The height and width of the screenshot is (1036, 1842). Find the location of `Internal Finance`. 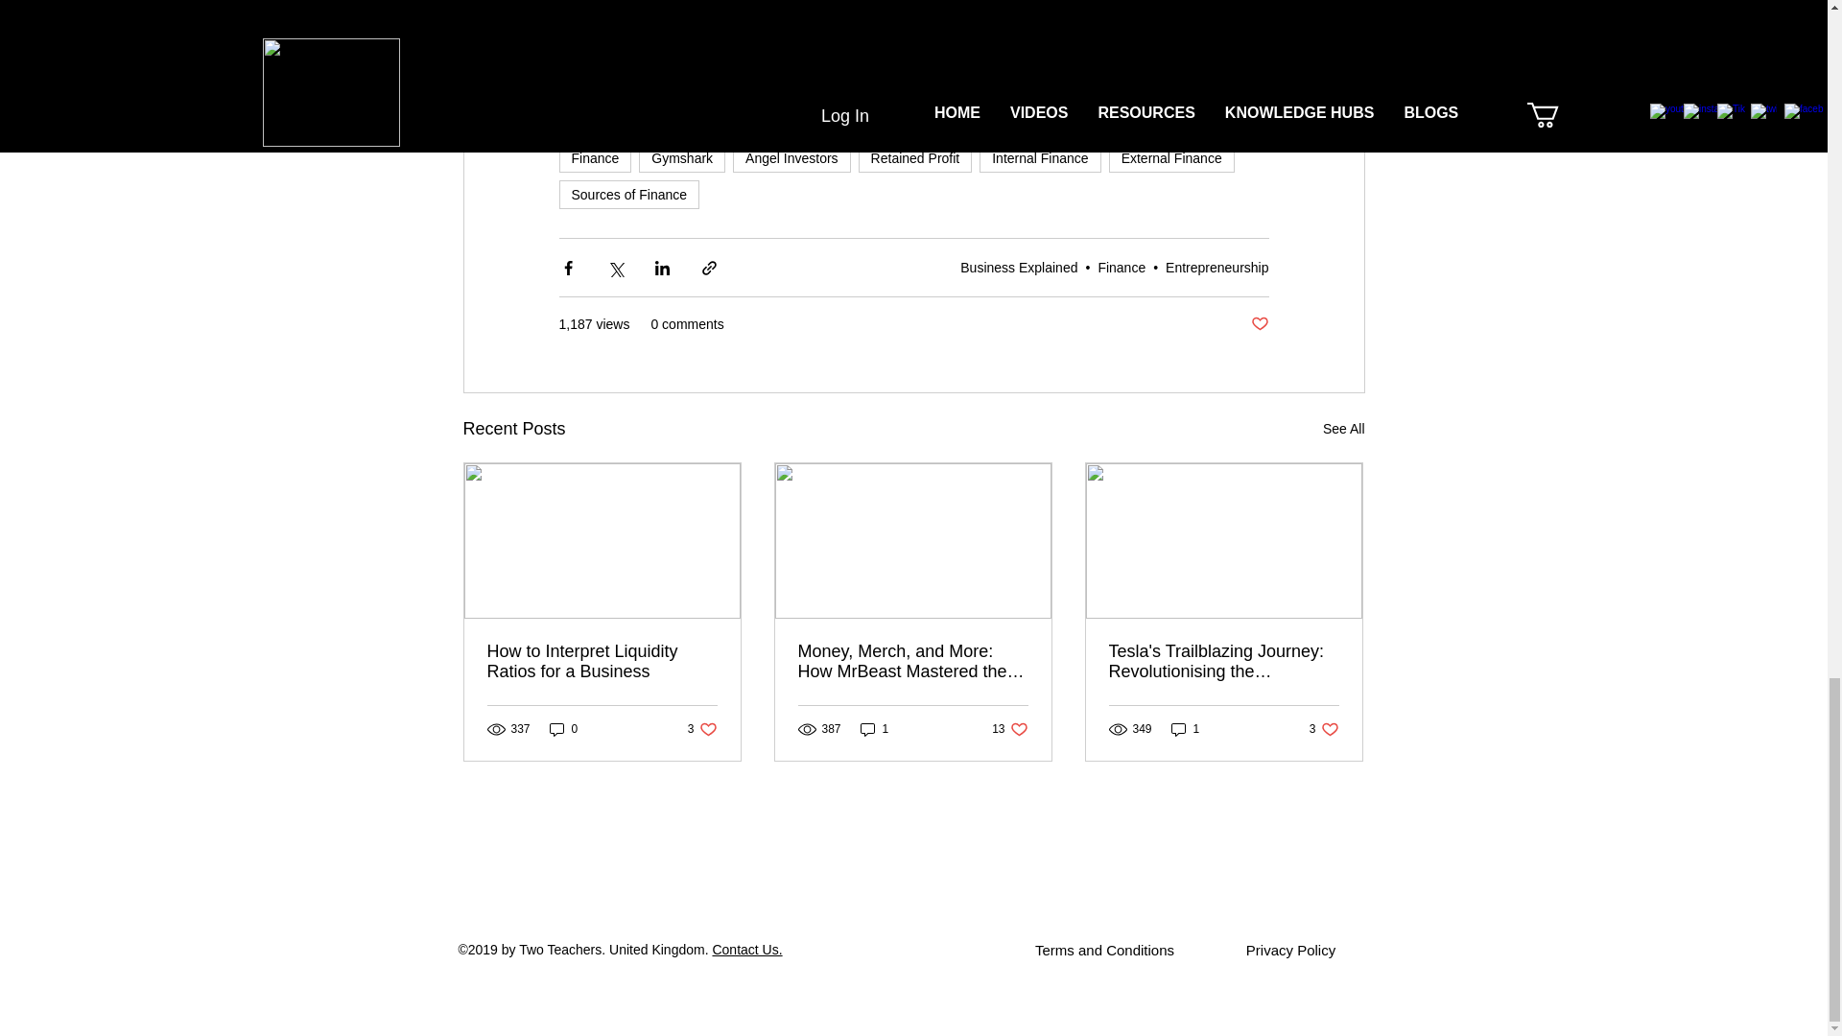

Internal Finance is located at coordinates (1040, 158).